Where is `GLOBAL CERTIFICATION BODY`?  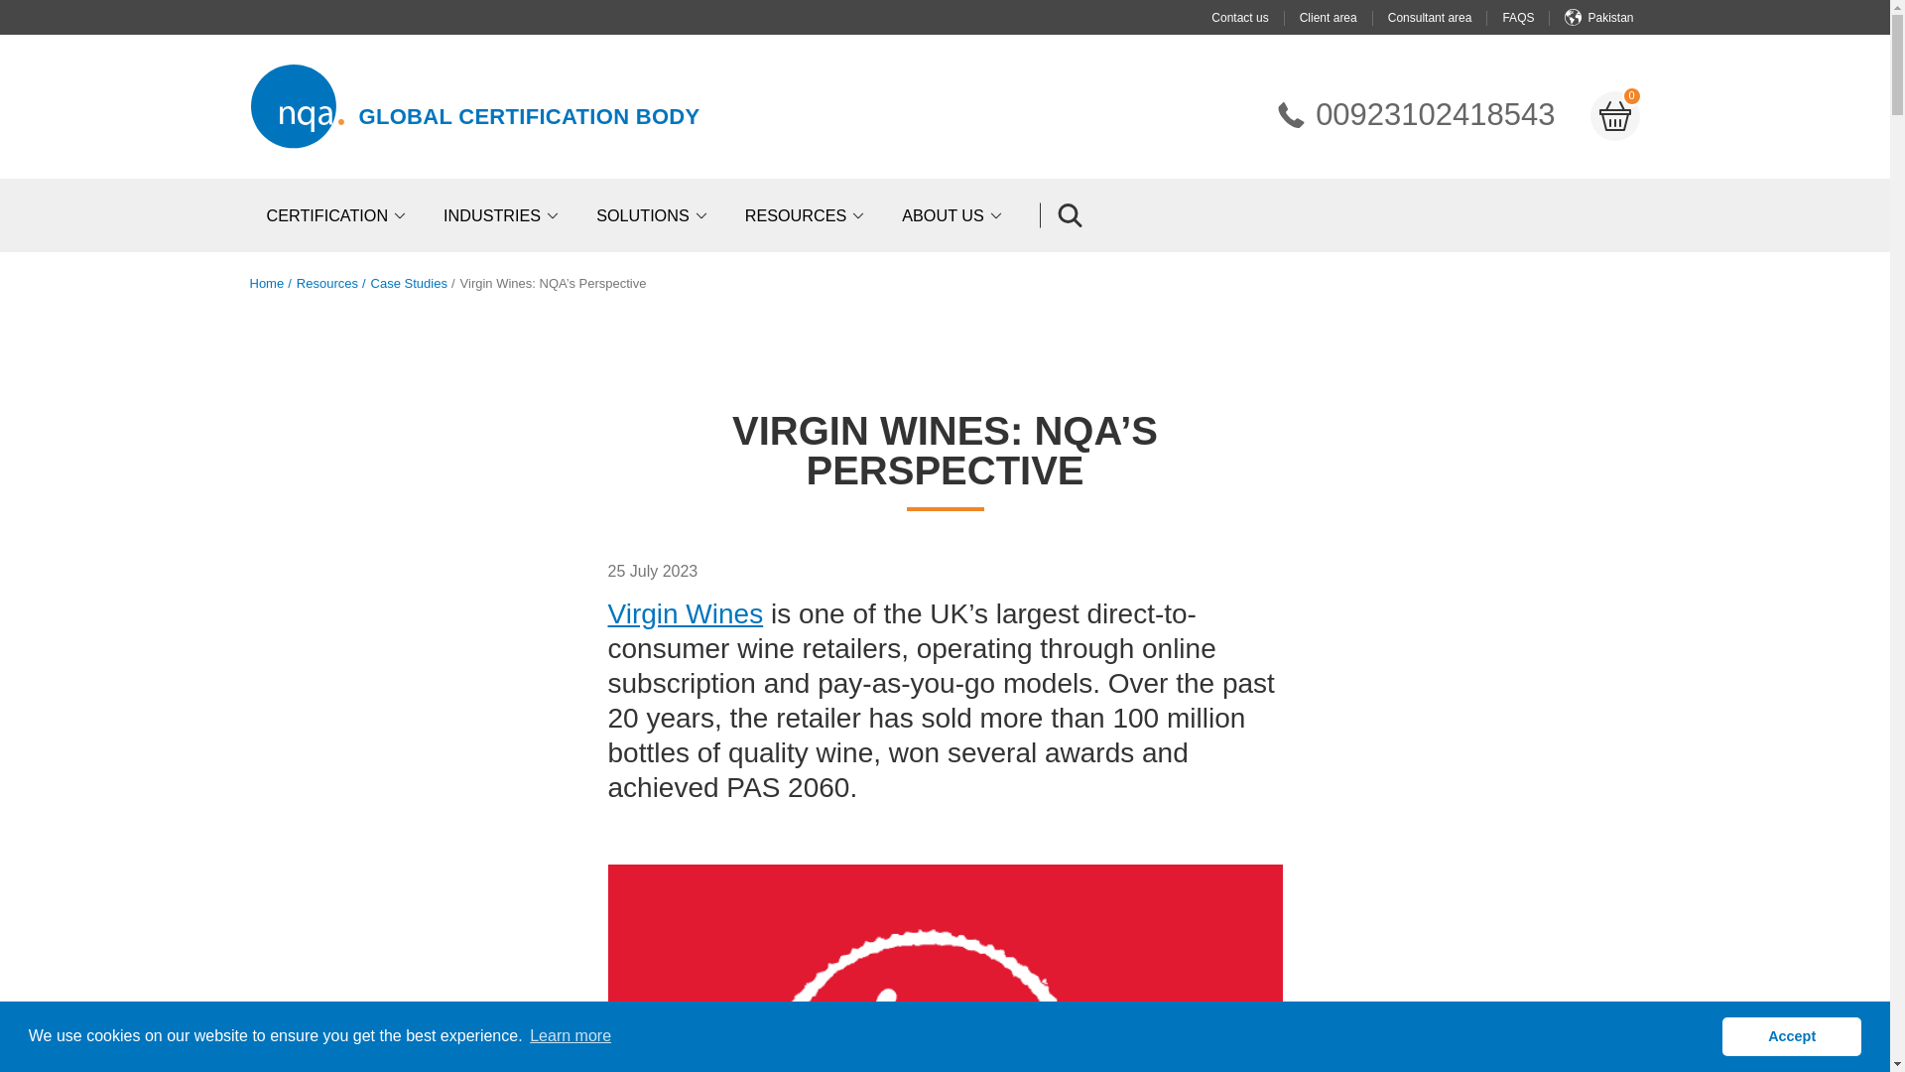
GLOBAL CERTIFICATION BODY is located at coordinates (530, 115).